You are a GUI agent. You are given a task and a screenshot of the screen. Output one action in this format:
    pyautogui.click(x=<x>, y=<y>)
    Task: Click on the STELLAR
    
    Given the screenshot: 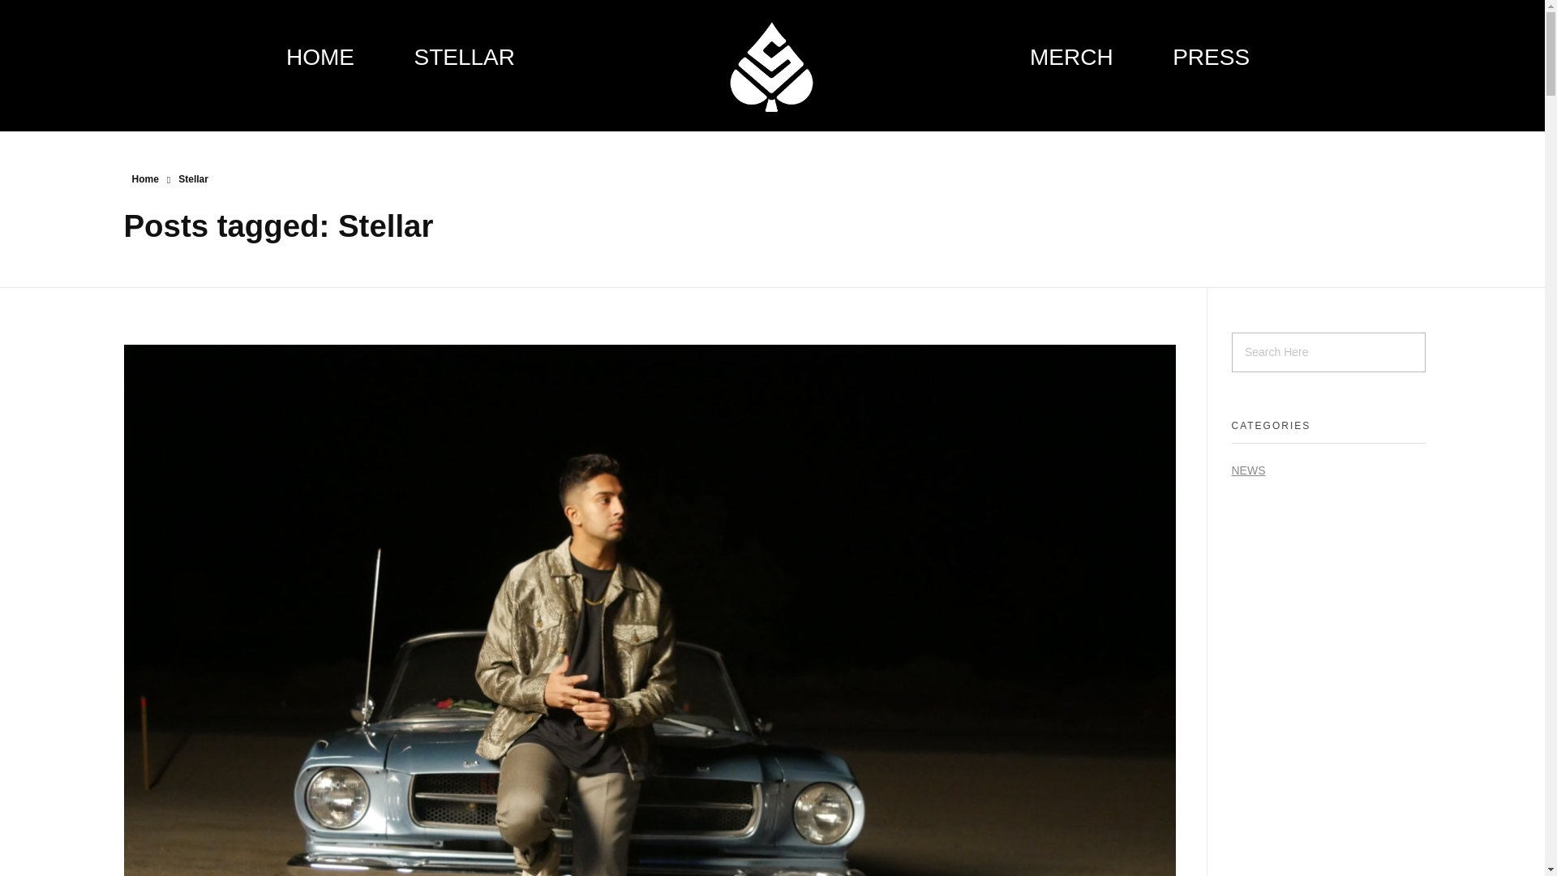 What is the action you would take?
    pyautogui.click(x=449, y=57)
    